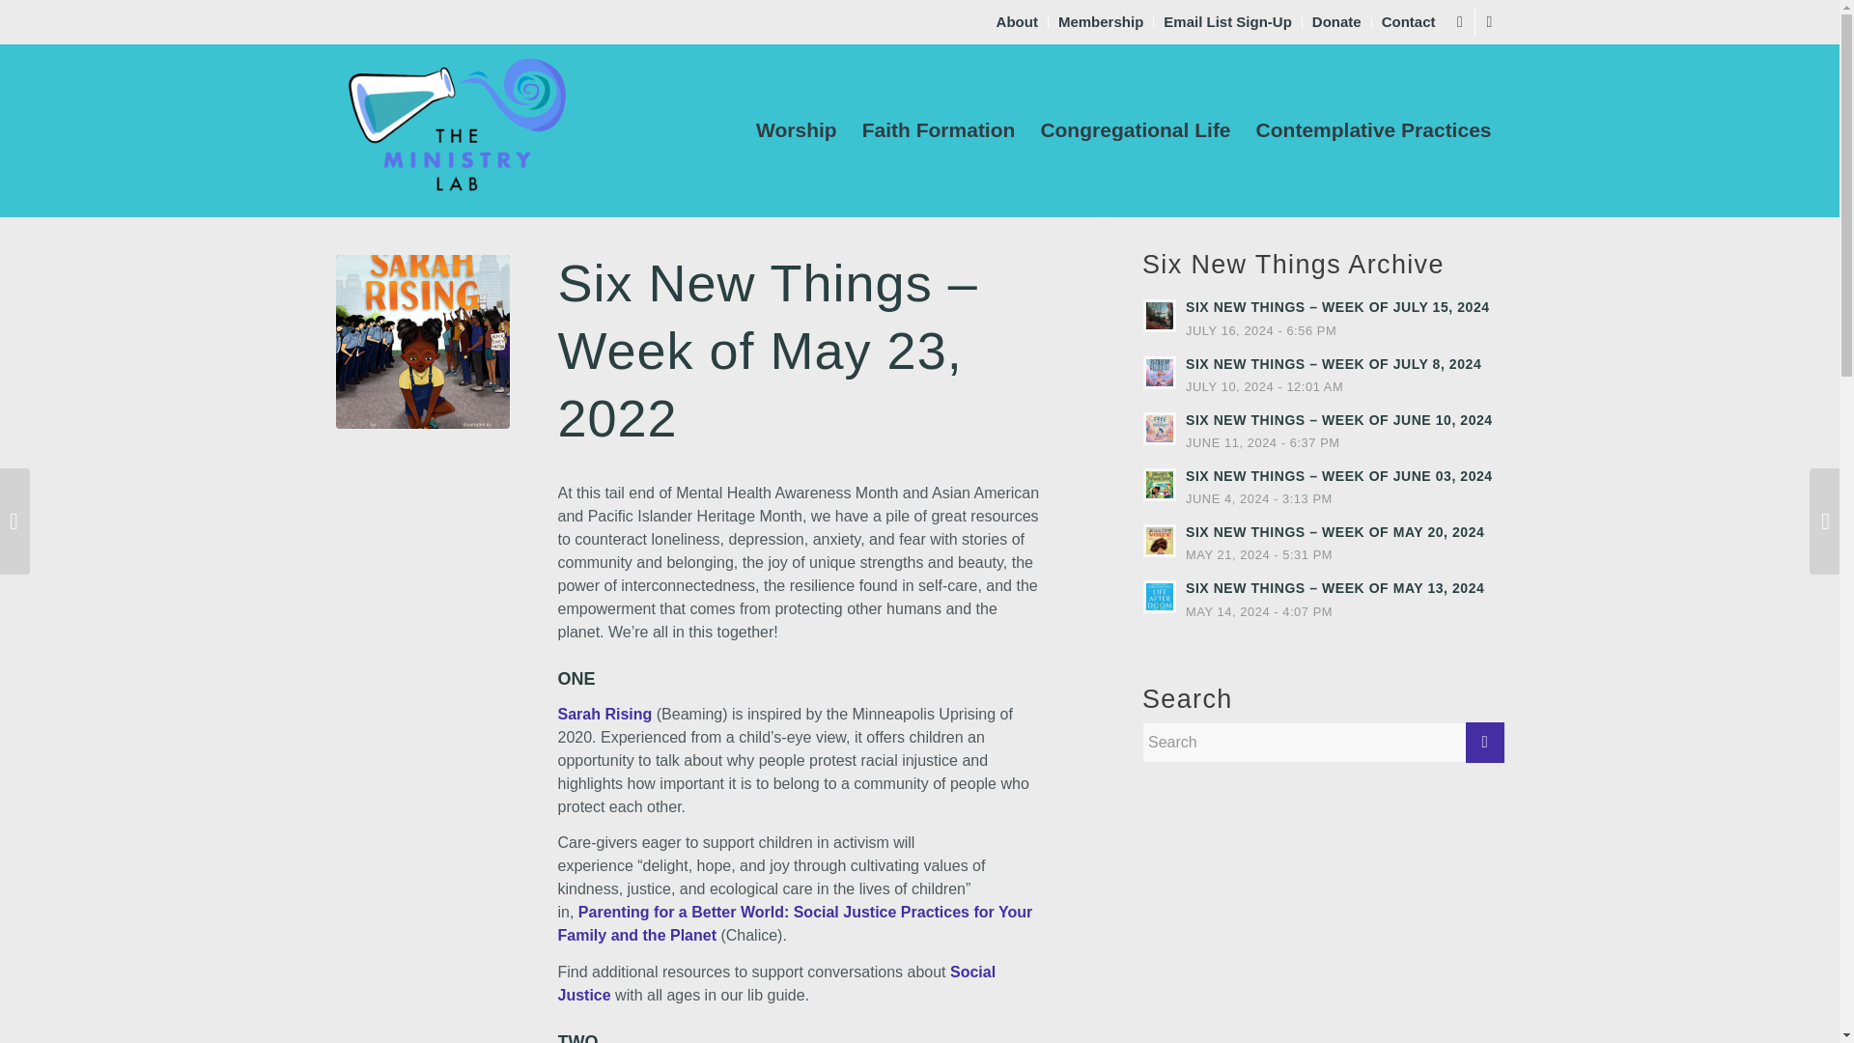 This screenshot has width=1854, height=1043. I want to click on Social Justice, so click(776, 983).